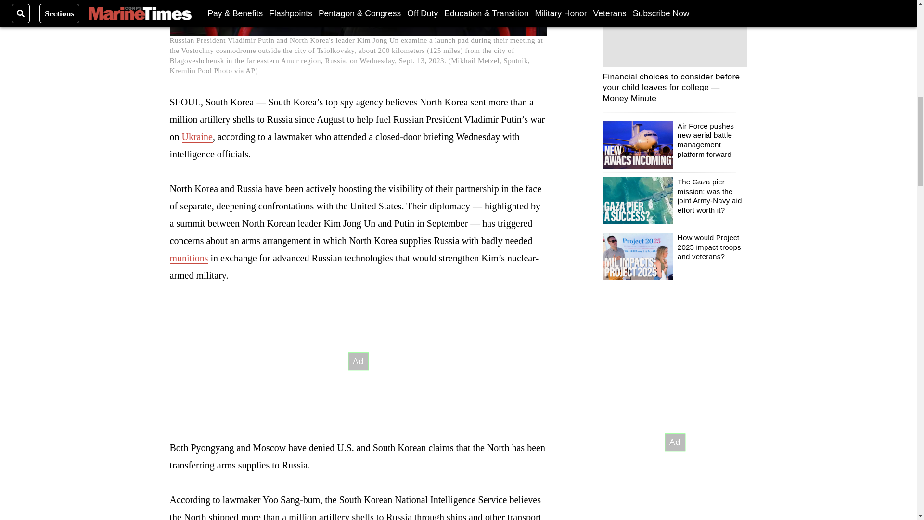 This screenshot has width=924, height=520. What do you see at coordinates (358, 361) in the screenshot?
I see `3rd party ad content` at bounding box center [358, 361].